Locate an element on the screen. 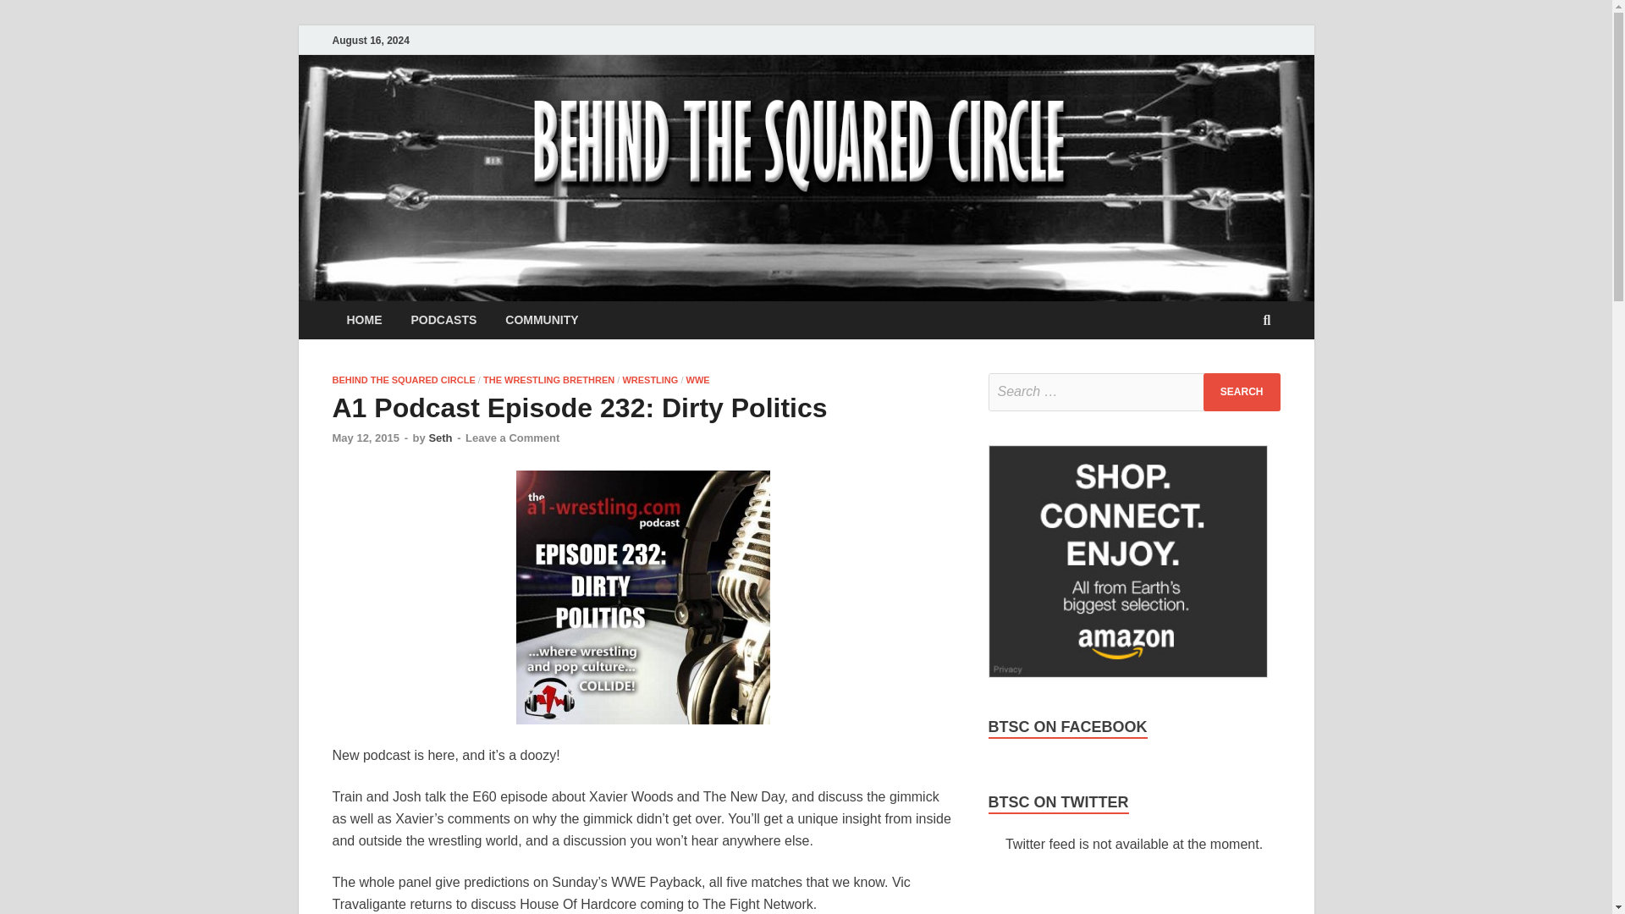 This screenshot has height=914, width=1625. WRESTLING is located at coordinates (650, 379).